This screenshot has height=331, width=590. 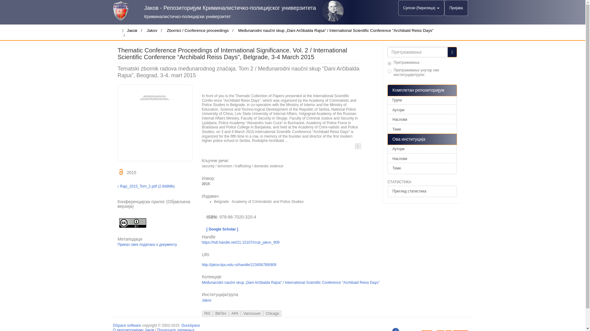 I want to click on BibTex, so click(x=221, y=313).